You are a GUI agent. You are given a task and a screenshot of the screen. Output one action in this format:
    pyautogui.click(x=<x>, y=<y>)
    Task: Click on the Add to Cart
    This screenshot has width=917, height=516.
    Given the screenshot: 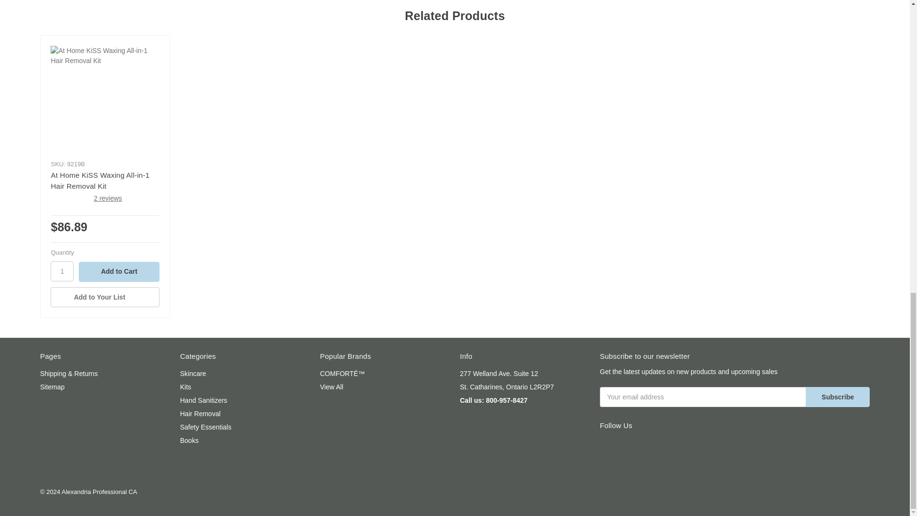 What is the action you would take?
    pyautogui.click(x=118, y=271)
    